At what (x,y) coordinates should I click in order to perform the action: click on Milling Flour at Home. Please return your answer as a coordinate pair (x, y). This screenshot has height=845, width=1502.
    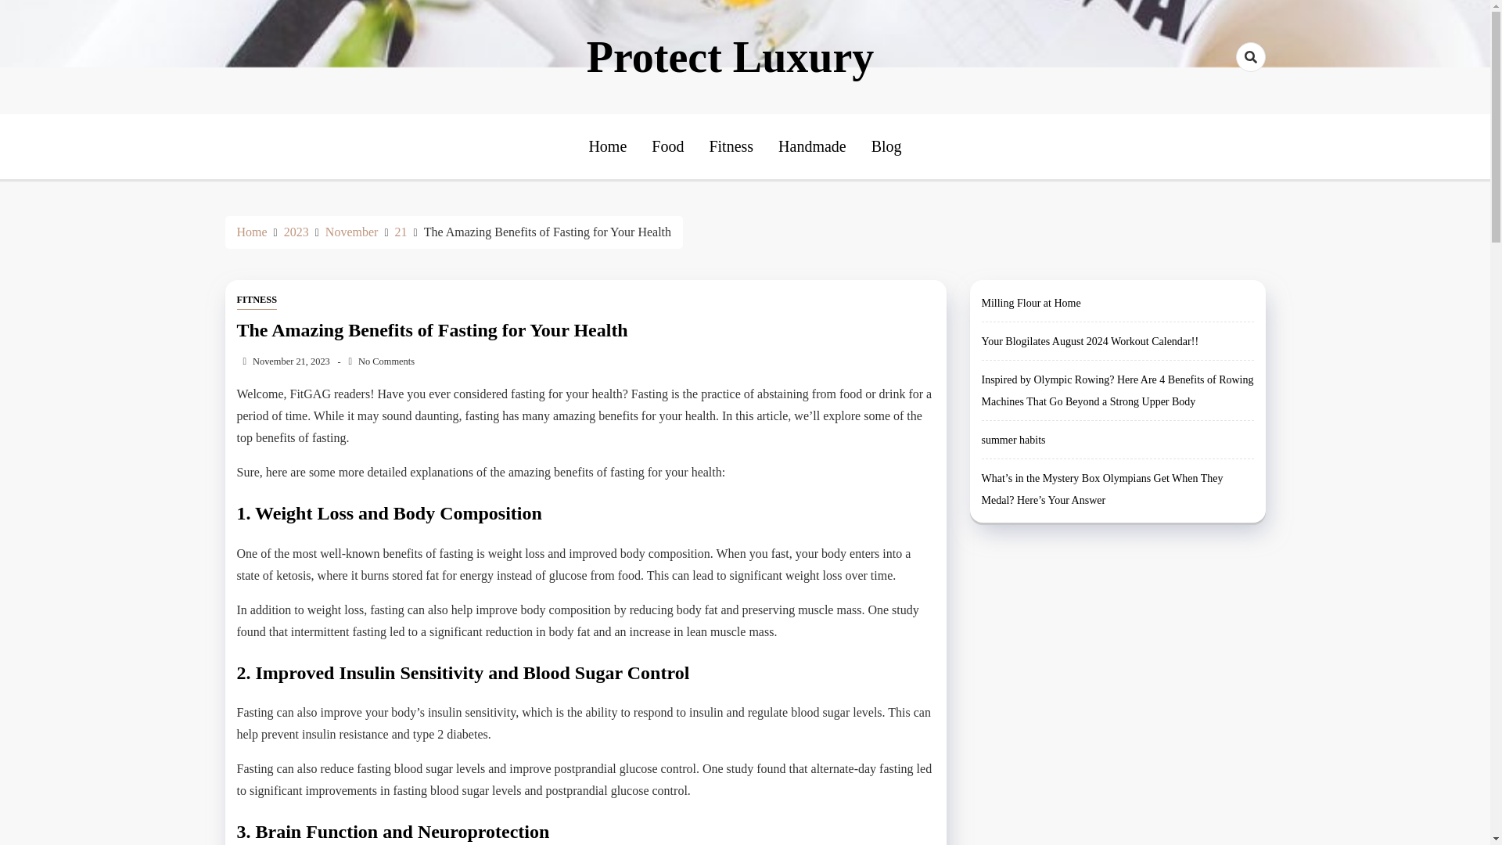
    Looking at the image, I should click on (1029, 304).